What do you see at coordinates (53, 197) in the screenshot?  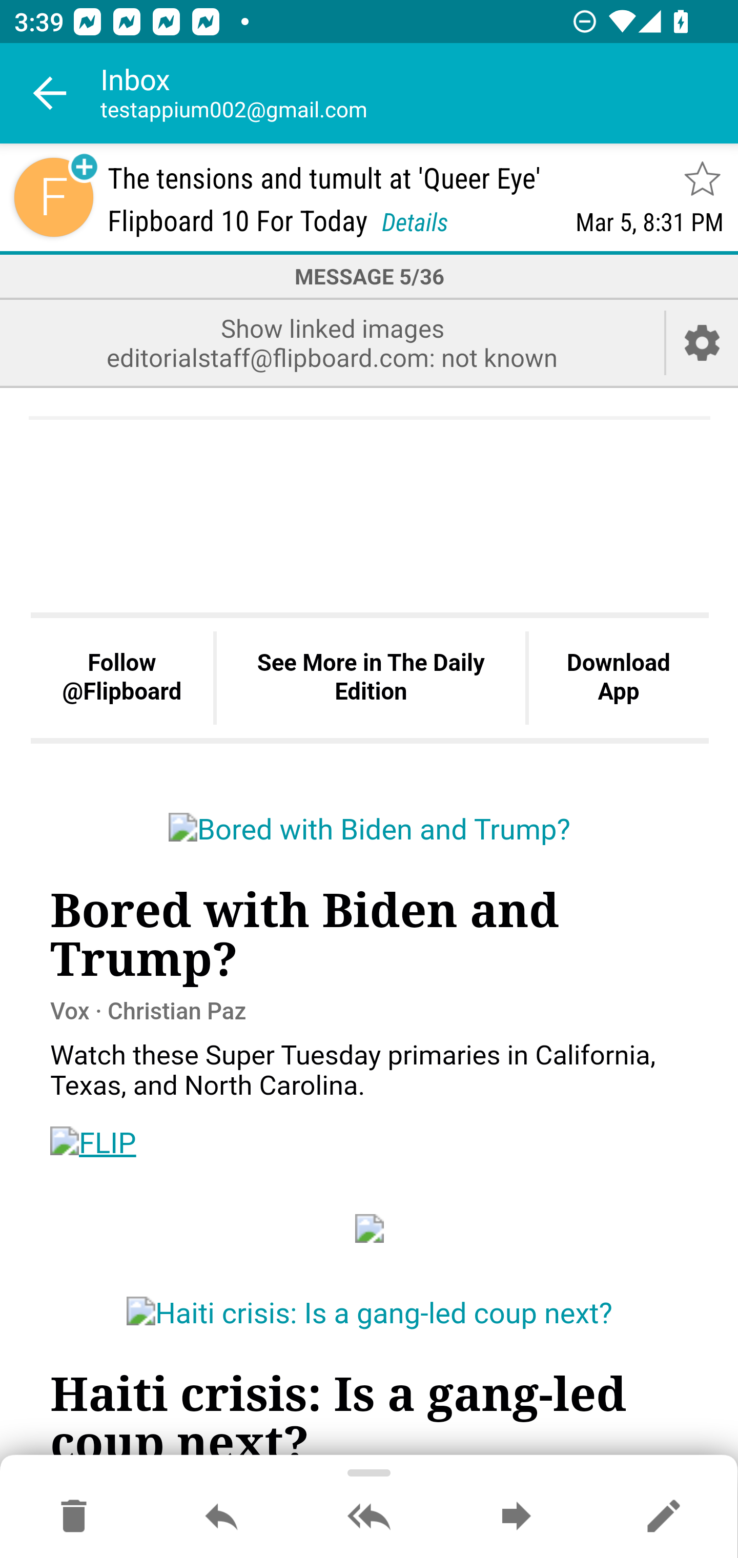 I see `Sender contact button` at bounding box center [53, 197].